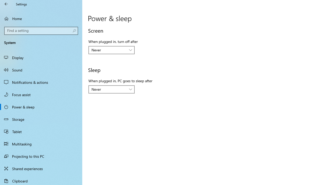  What do you see at coordinates (109, 89) in the screenshot?
I see `Never` at bounding box center [109, 89].